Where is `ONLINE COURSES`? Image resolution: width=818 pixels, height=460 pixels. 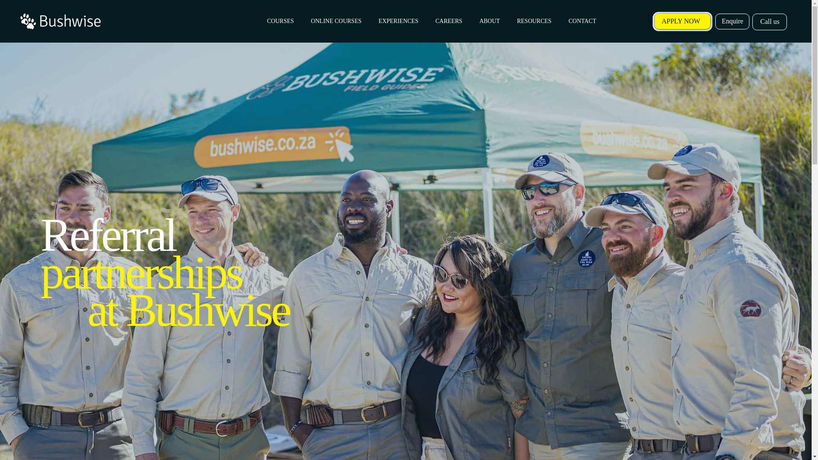 ONLINE COURSES is located at coordinates (337, 21).